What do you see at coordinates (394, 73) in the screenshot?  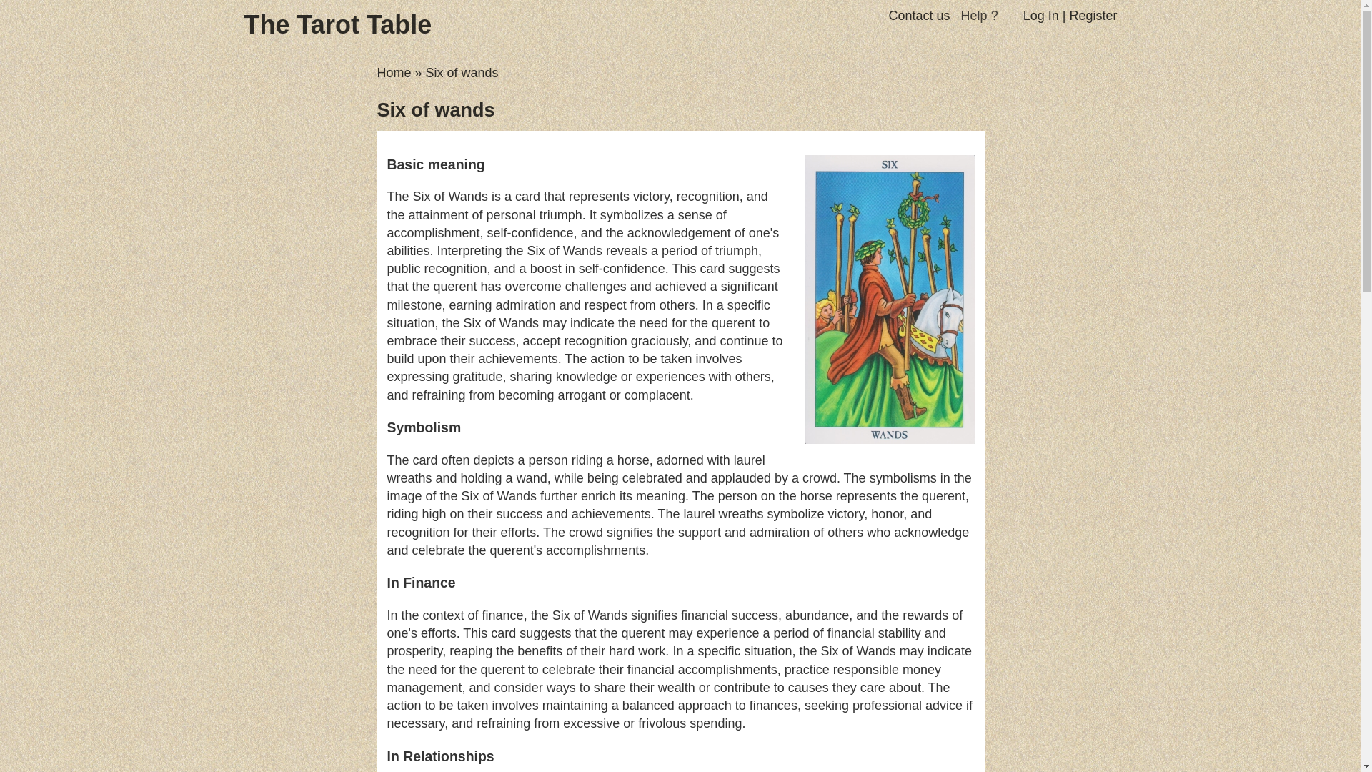 I see `Home` at bounding box center [394, 73].